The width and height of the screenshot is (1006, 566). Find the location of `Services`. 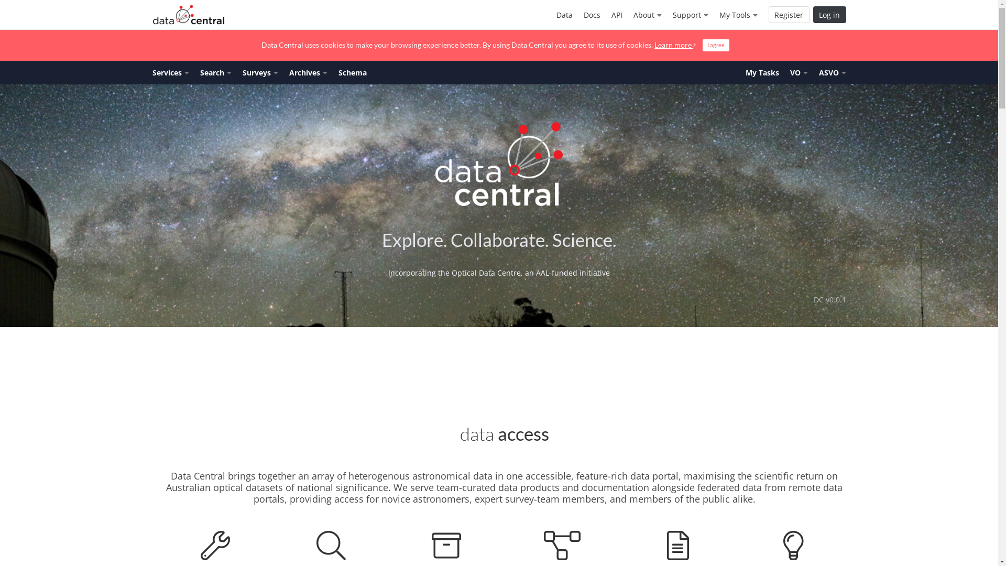

Services is located at coordinates (171, 73).